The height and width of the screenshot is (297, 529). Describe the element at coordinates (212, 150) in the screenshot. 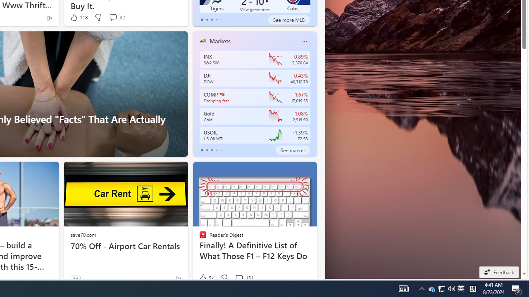

I see `tab-2` at that location.